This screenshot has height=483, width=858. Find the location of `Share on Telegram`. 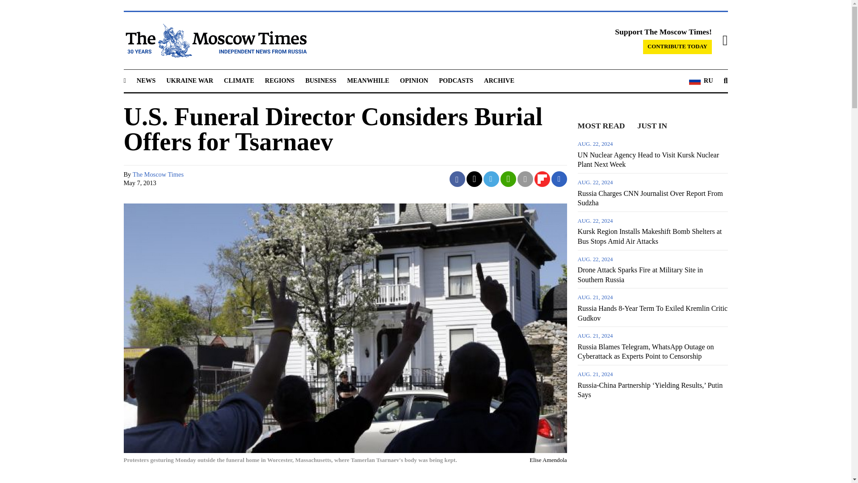

Share on Telegram is located at coordinates (492, 179).